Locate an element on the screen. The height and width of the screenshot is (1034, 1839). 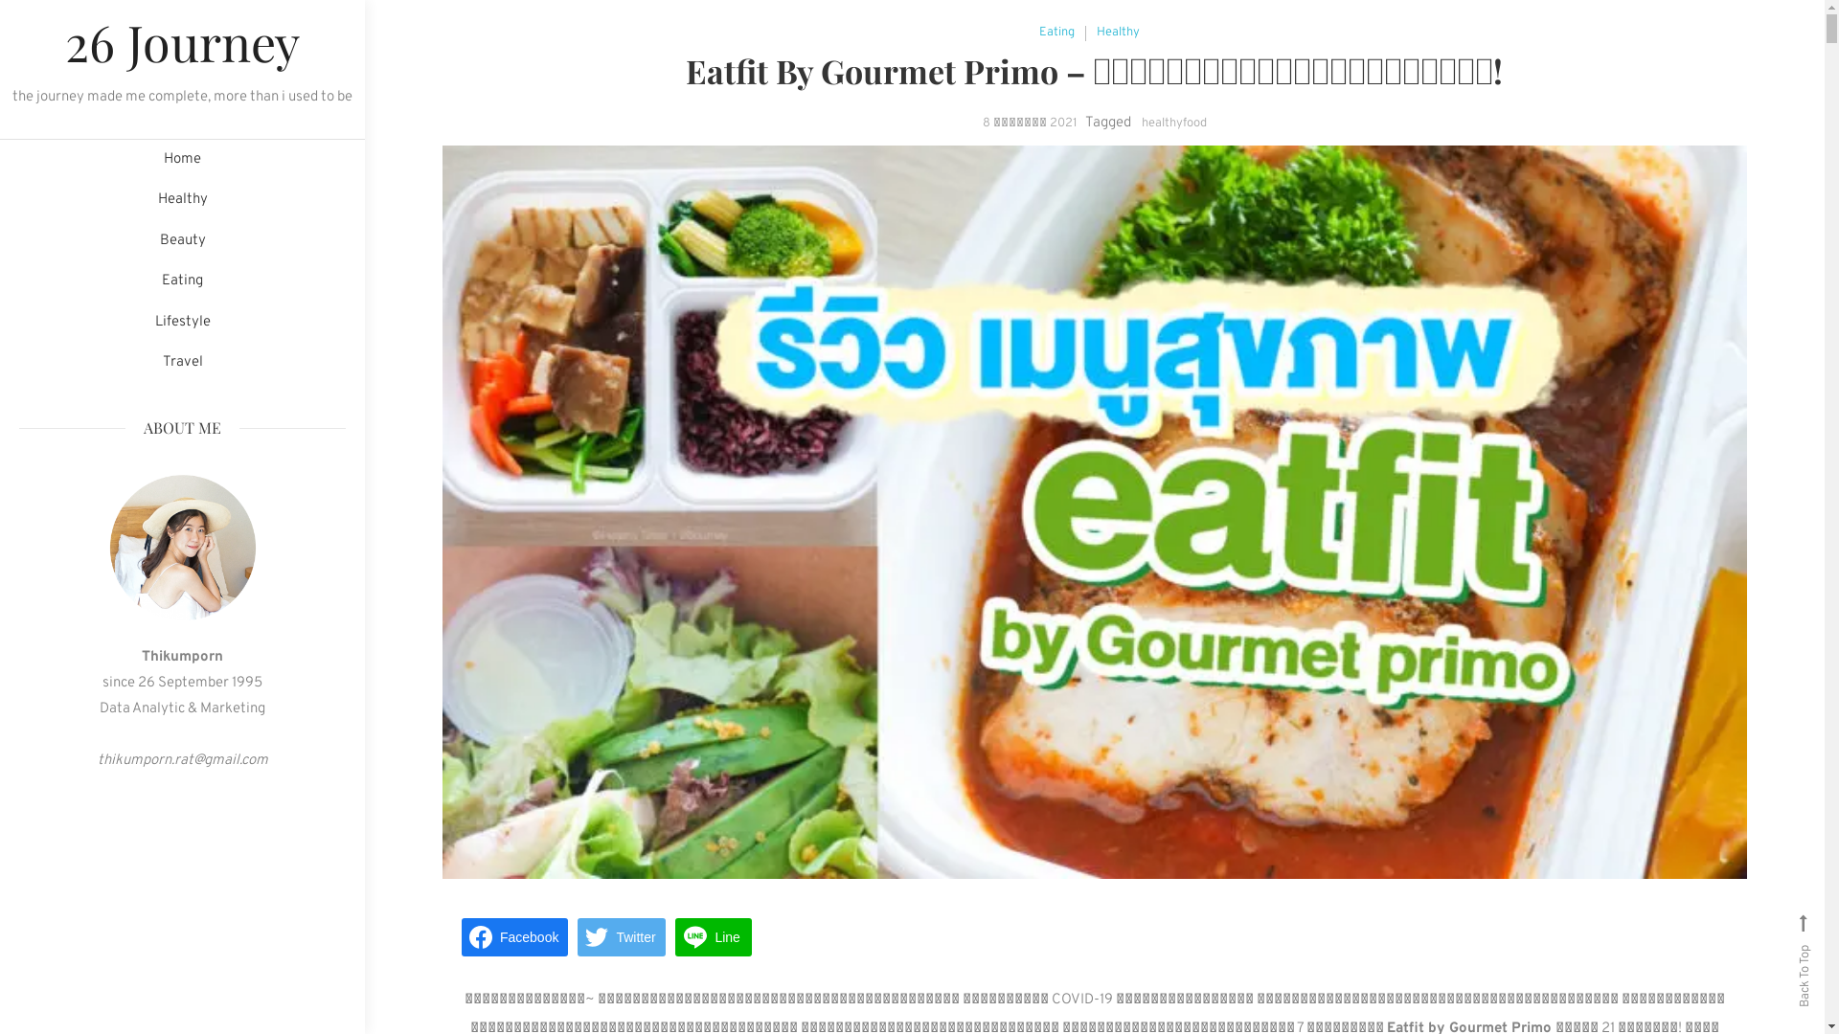
Healthy is located at coordinates (1119, 33).